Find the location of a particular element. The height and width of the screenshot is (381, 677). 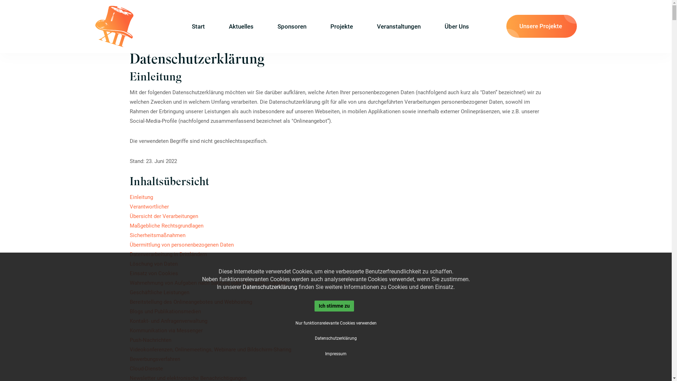

Veranstaltungen is located at coordinates (399, 26).